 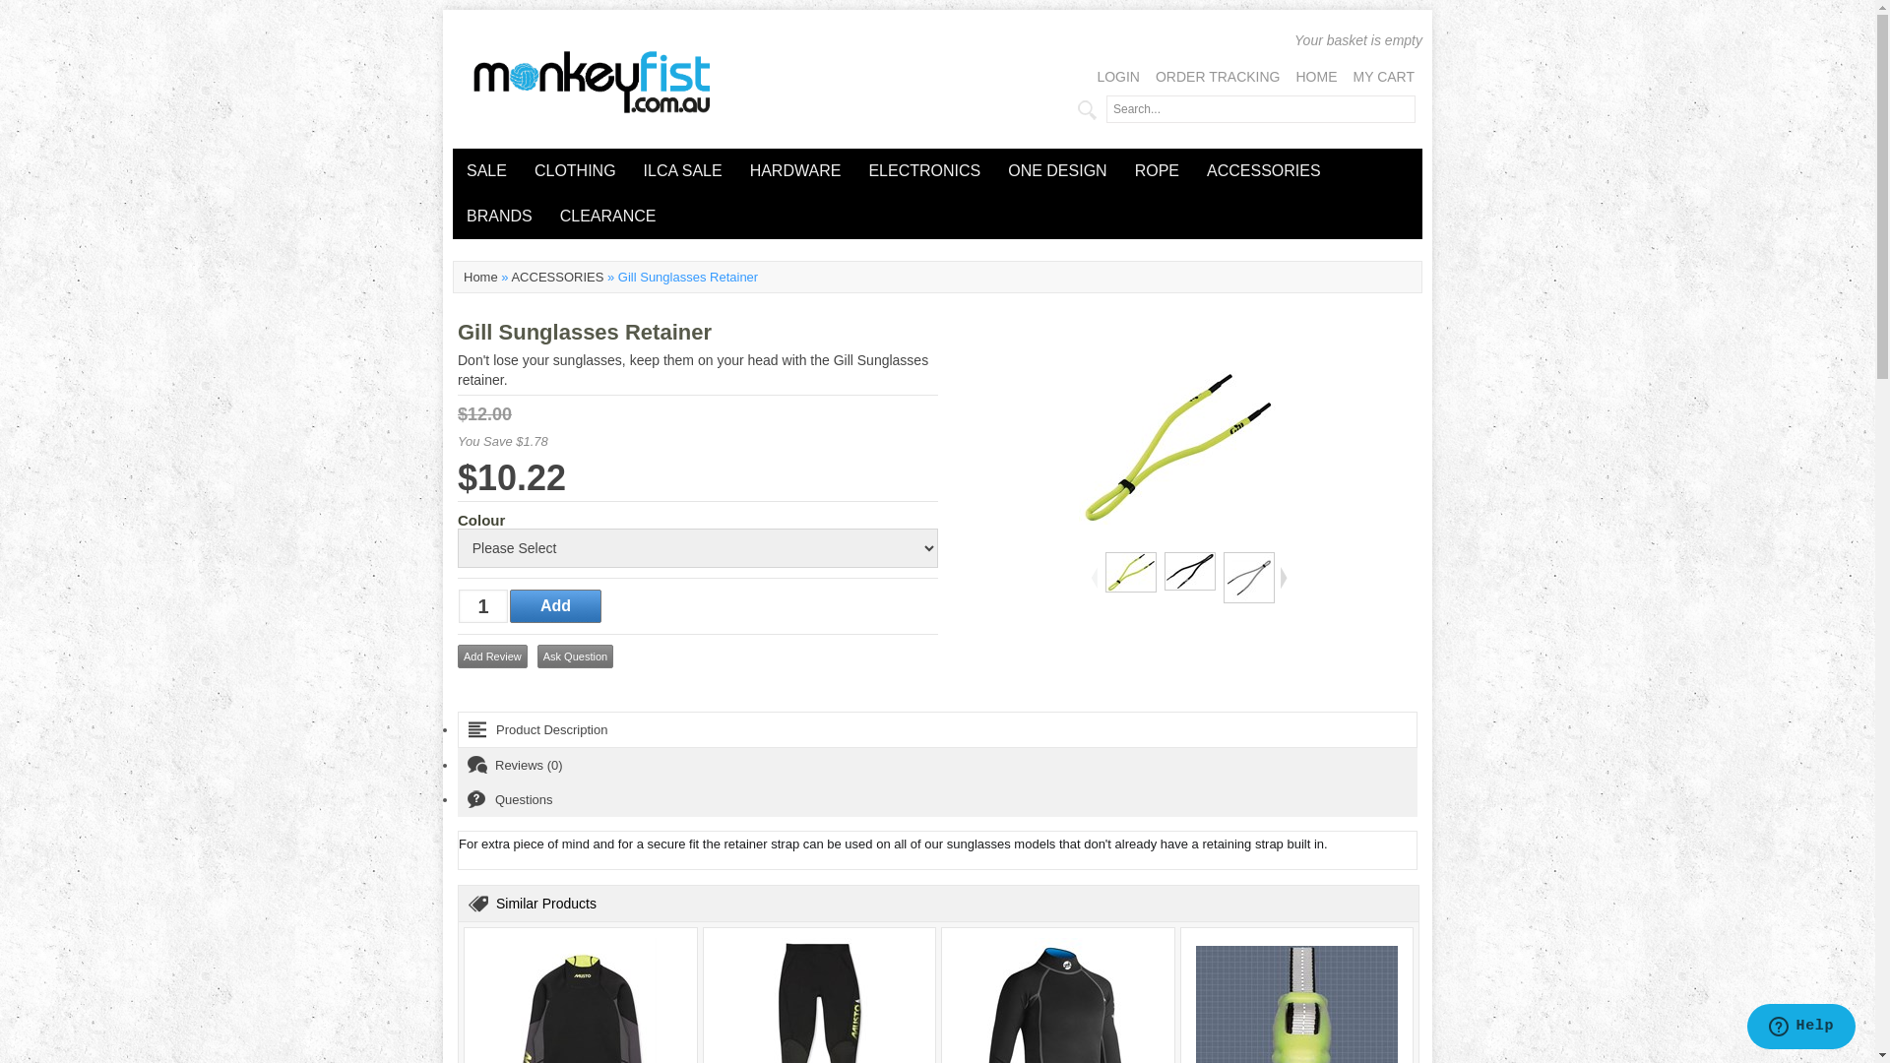 What do you see at coordinates (1177, 448) in the screenshot?
I see `Gill Sunglasses Retainer` at bounding box center [1177, 448].